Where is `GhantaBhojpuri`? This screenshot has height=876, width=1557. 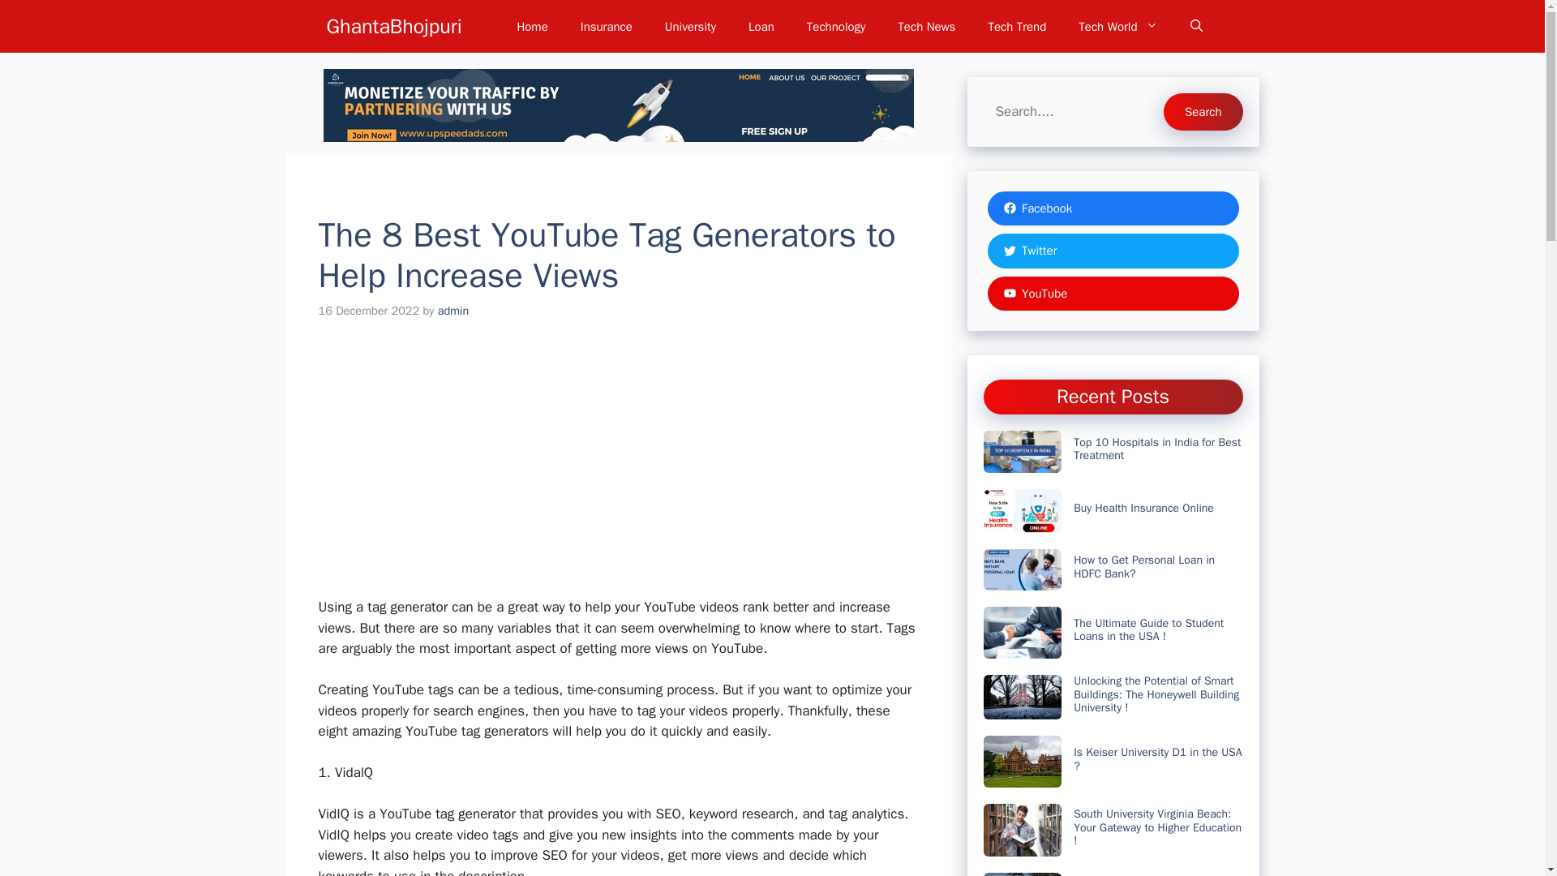
GhantaBhojpuri is located at coordinates (392, 26).